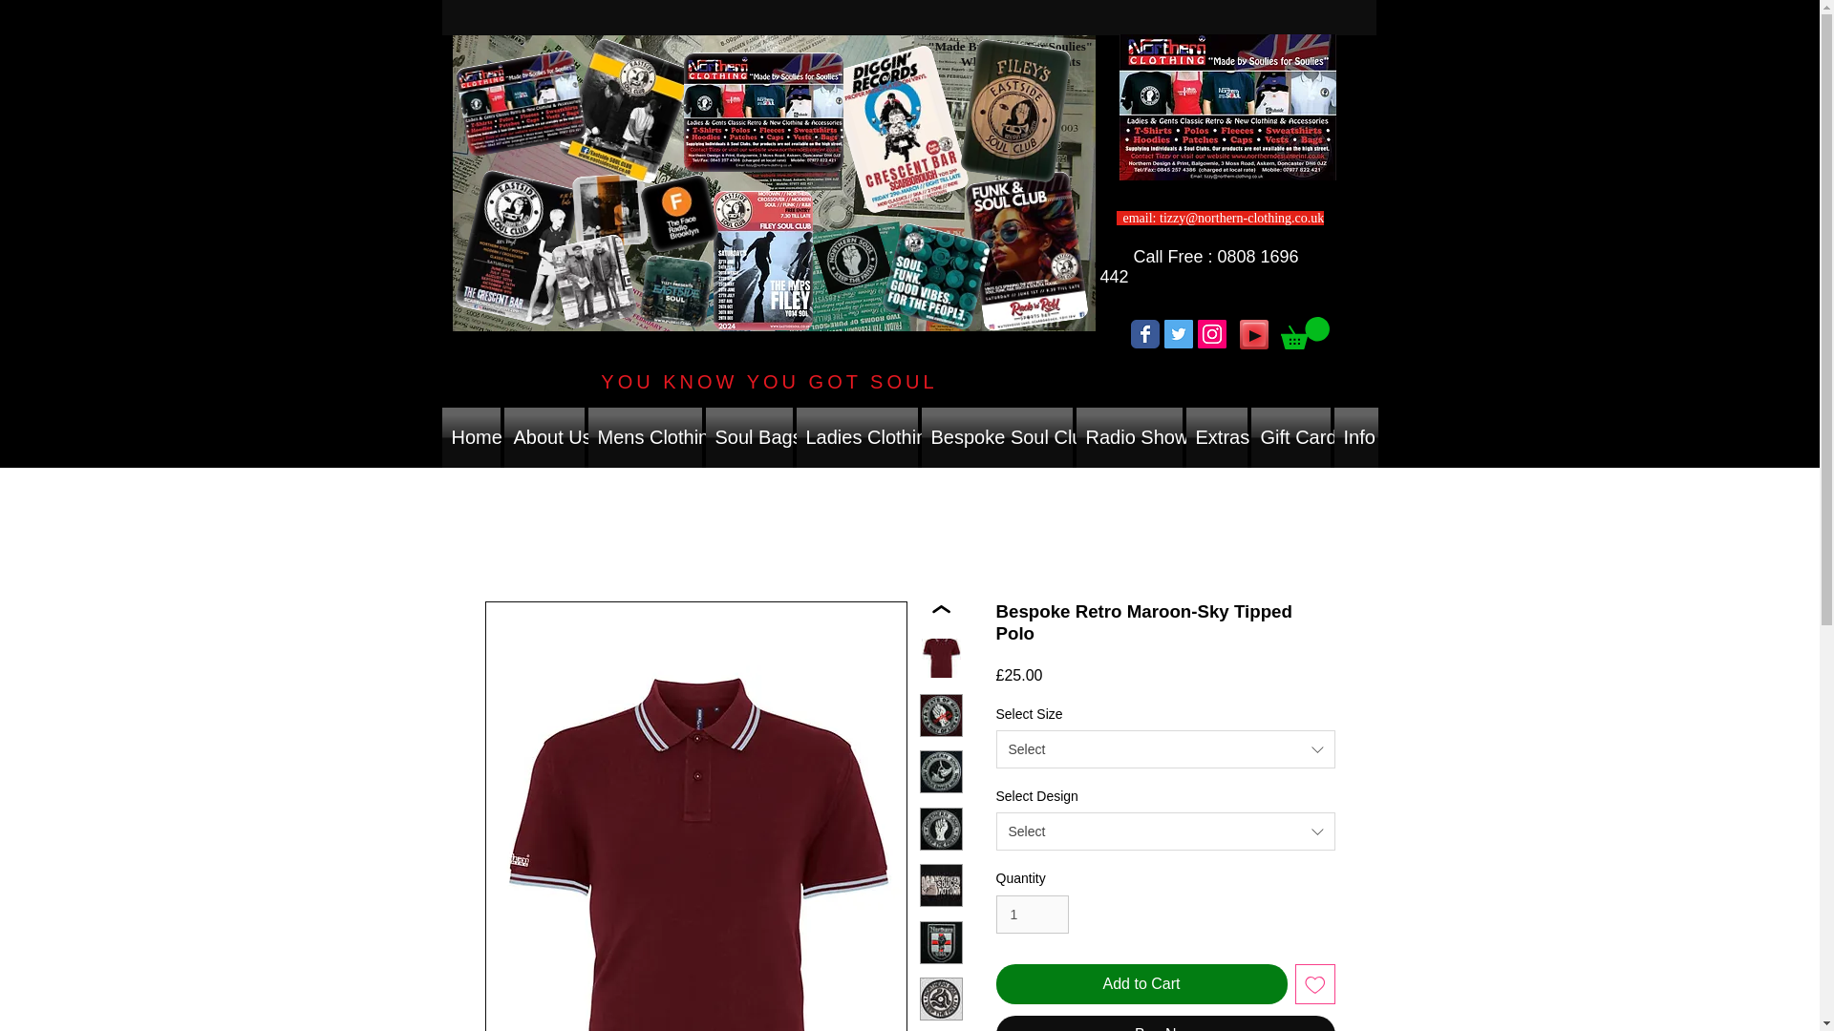 The width and height of the screenshot is (1834, 1031). What do you see at coordinates (774, 182) in the screenshot?
I see `Northern Clothing` at bounding box center [774, 182].